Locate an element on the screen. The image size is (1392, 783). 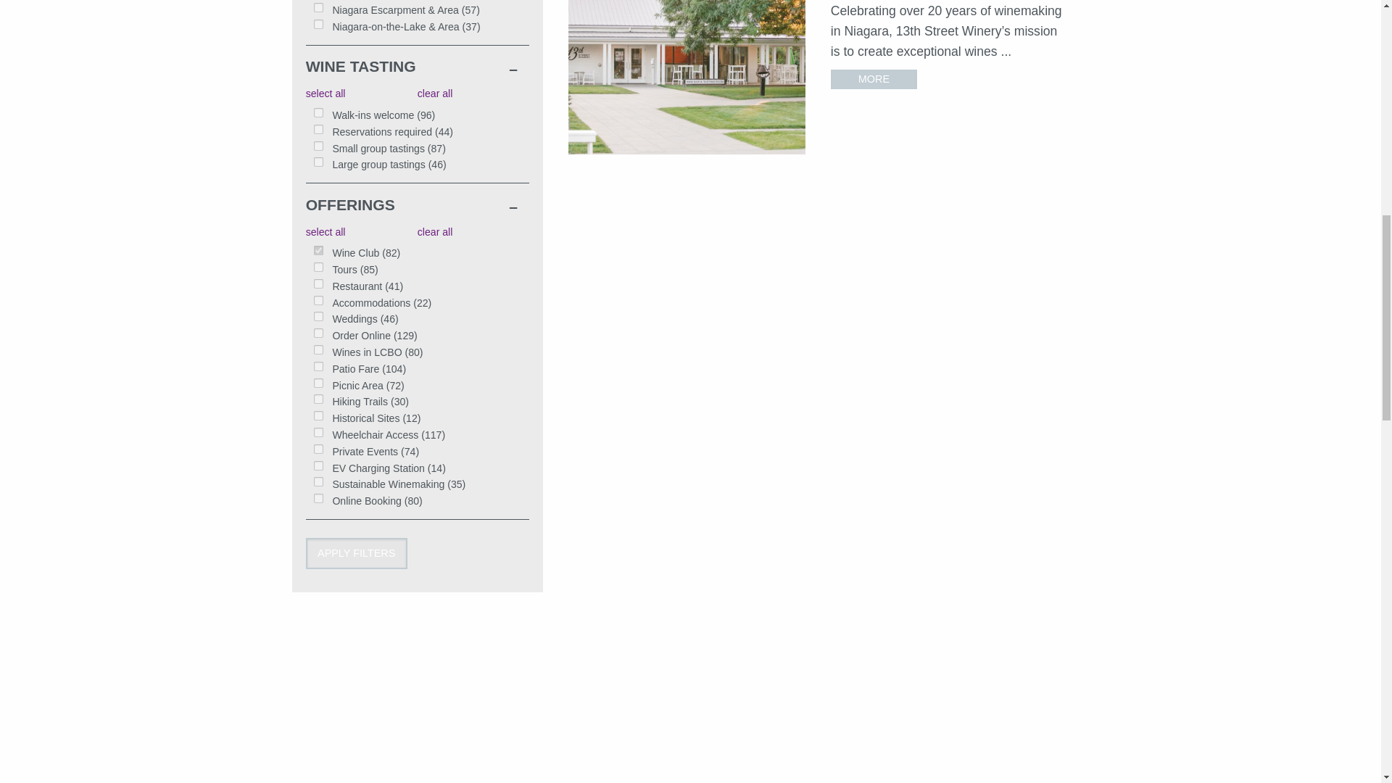
182 is located at coordinates (318, 24).